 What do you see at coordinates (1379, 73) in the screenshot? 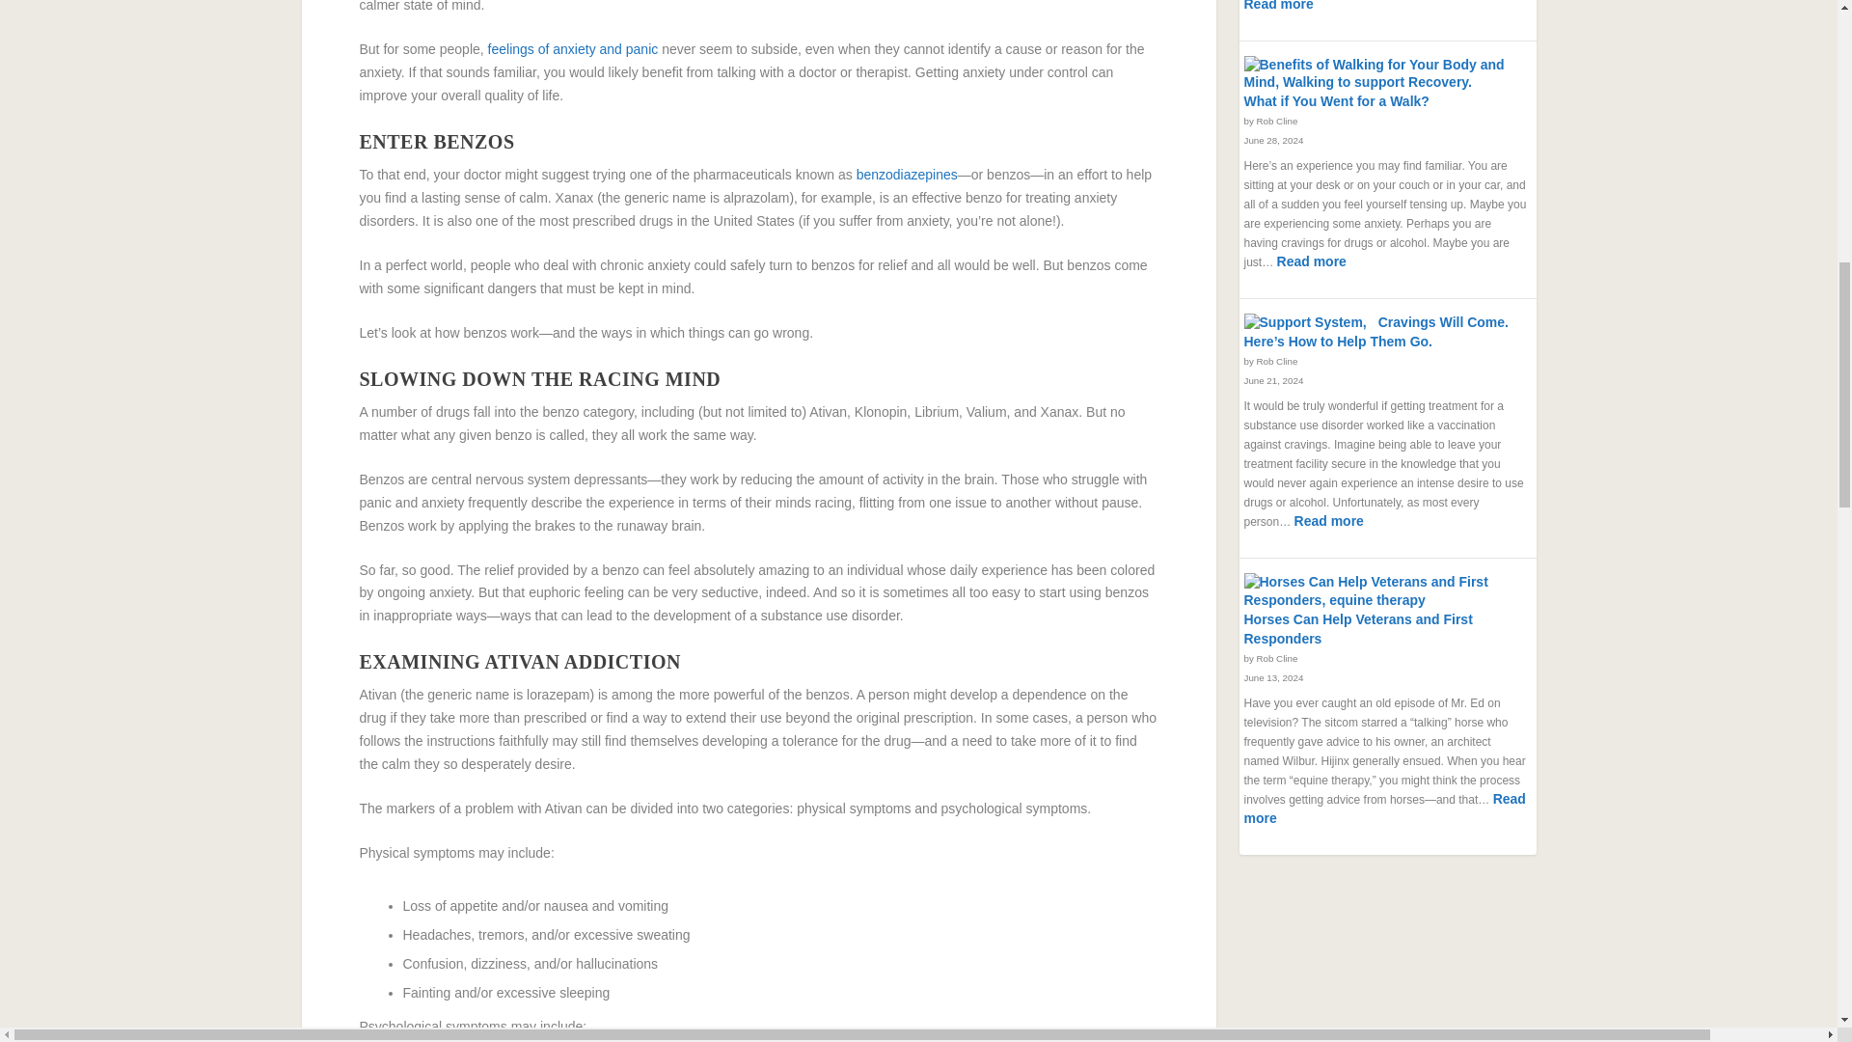
I see `What if You Went for a Walk?` at bounding box center [1379, 73].